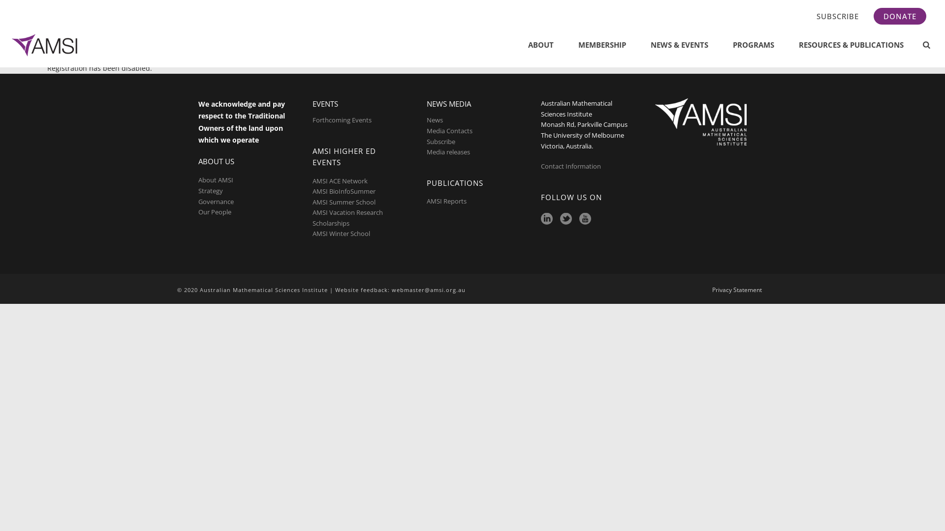 This screenshot has width=945, height=531. Describe the element at coordinates (447, 201) in the screenshot. I see `AMSI Reports` at that location.